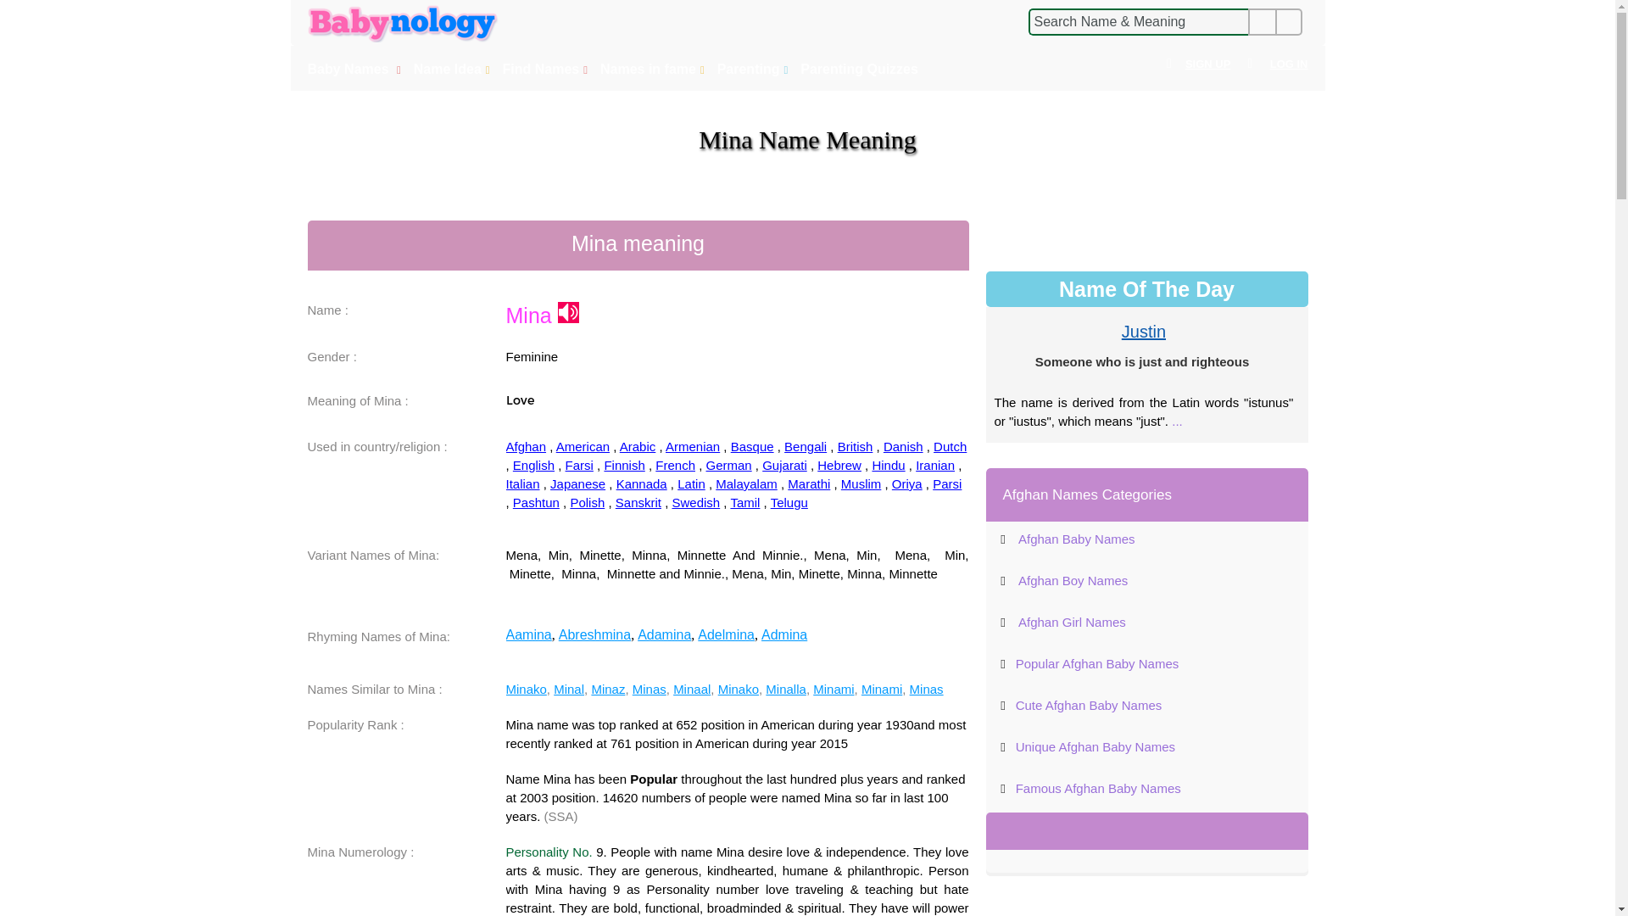  Describe the element at coordinates (454, 70) in the screenshot. I see `Name Idea` at that location.